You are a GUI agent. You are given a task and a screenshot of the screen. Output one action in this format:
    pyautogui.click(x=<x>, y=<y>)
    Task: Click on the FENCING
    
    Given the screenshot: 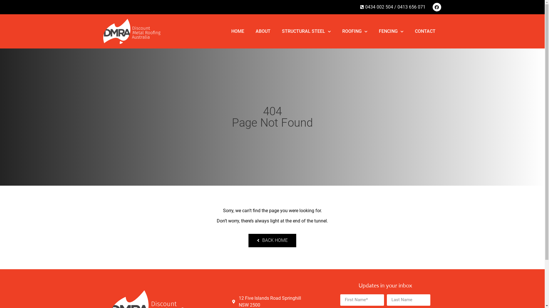 What is the action you would take?
    pyautogui.click(x=391, y=31)
    